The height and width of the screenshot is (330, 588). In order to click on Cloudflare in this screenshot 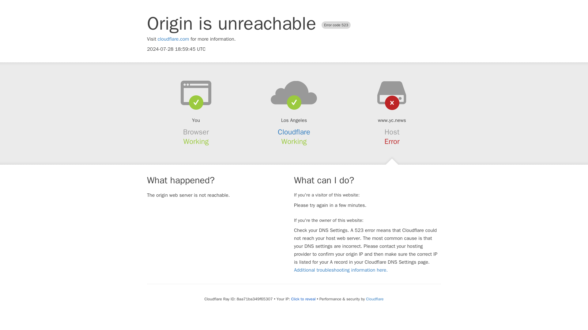, I will do `click(294, 132)`.